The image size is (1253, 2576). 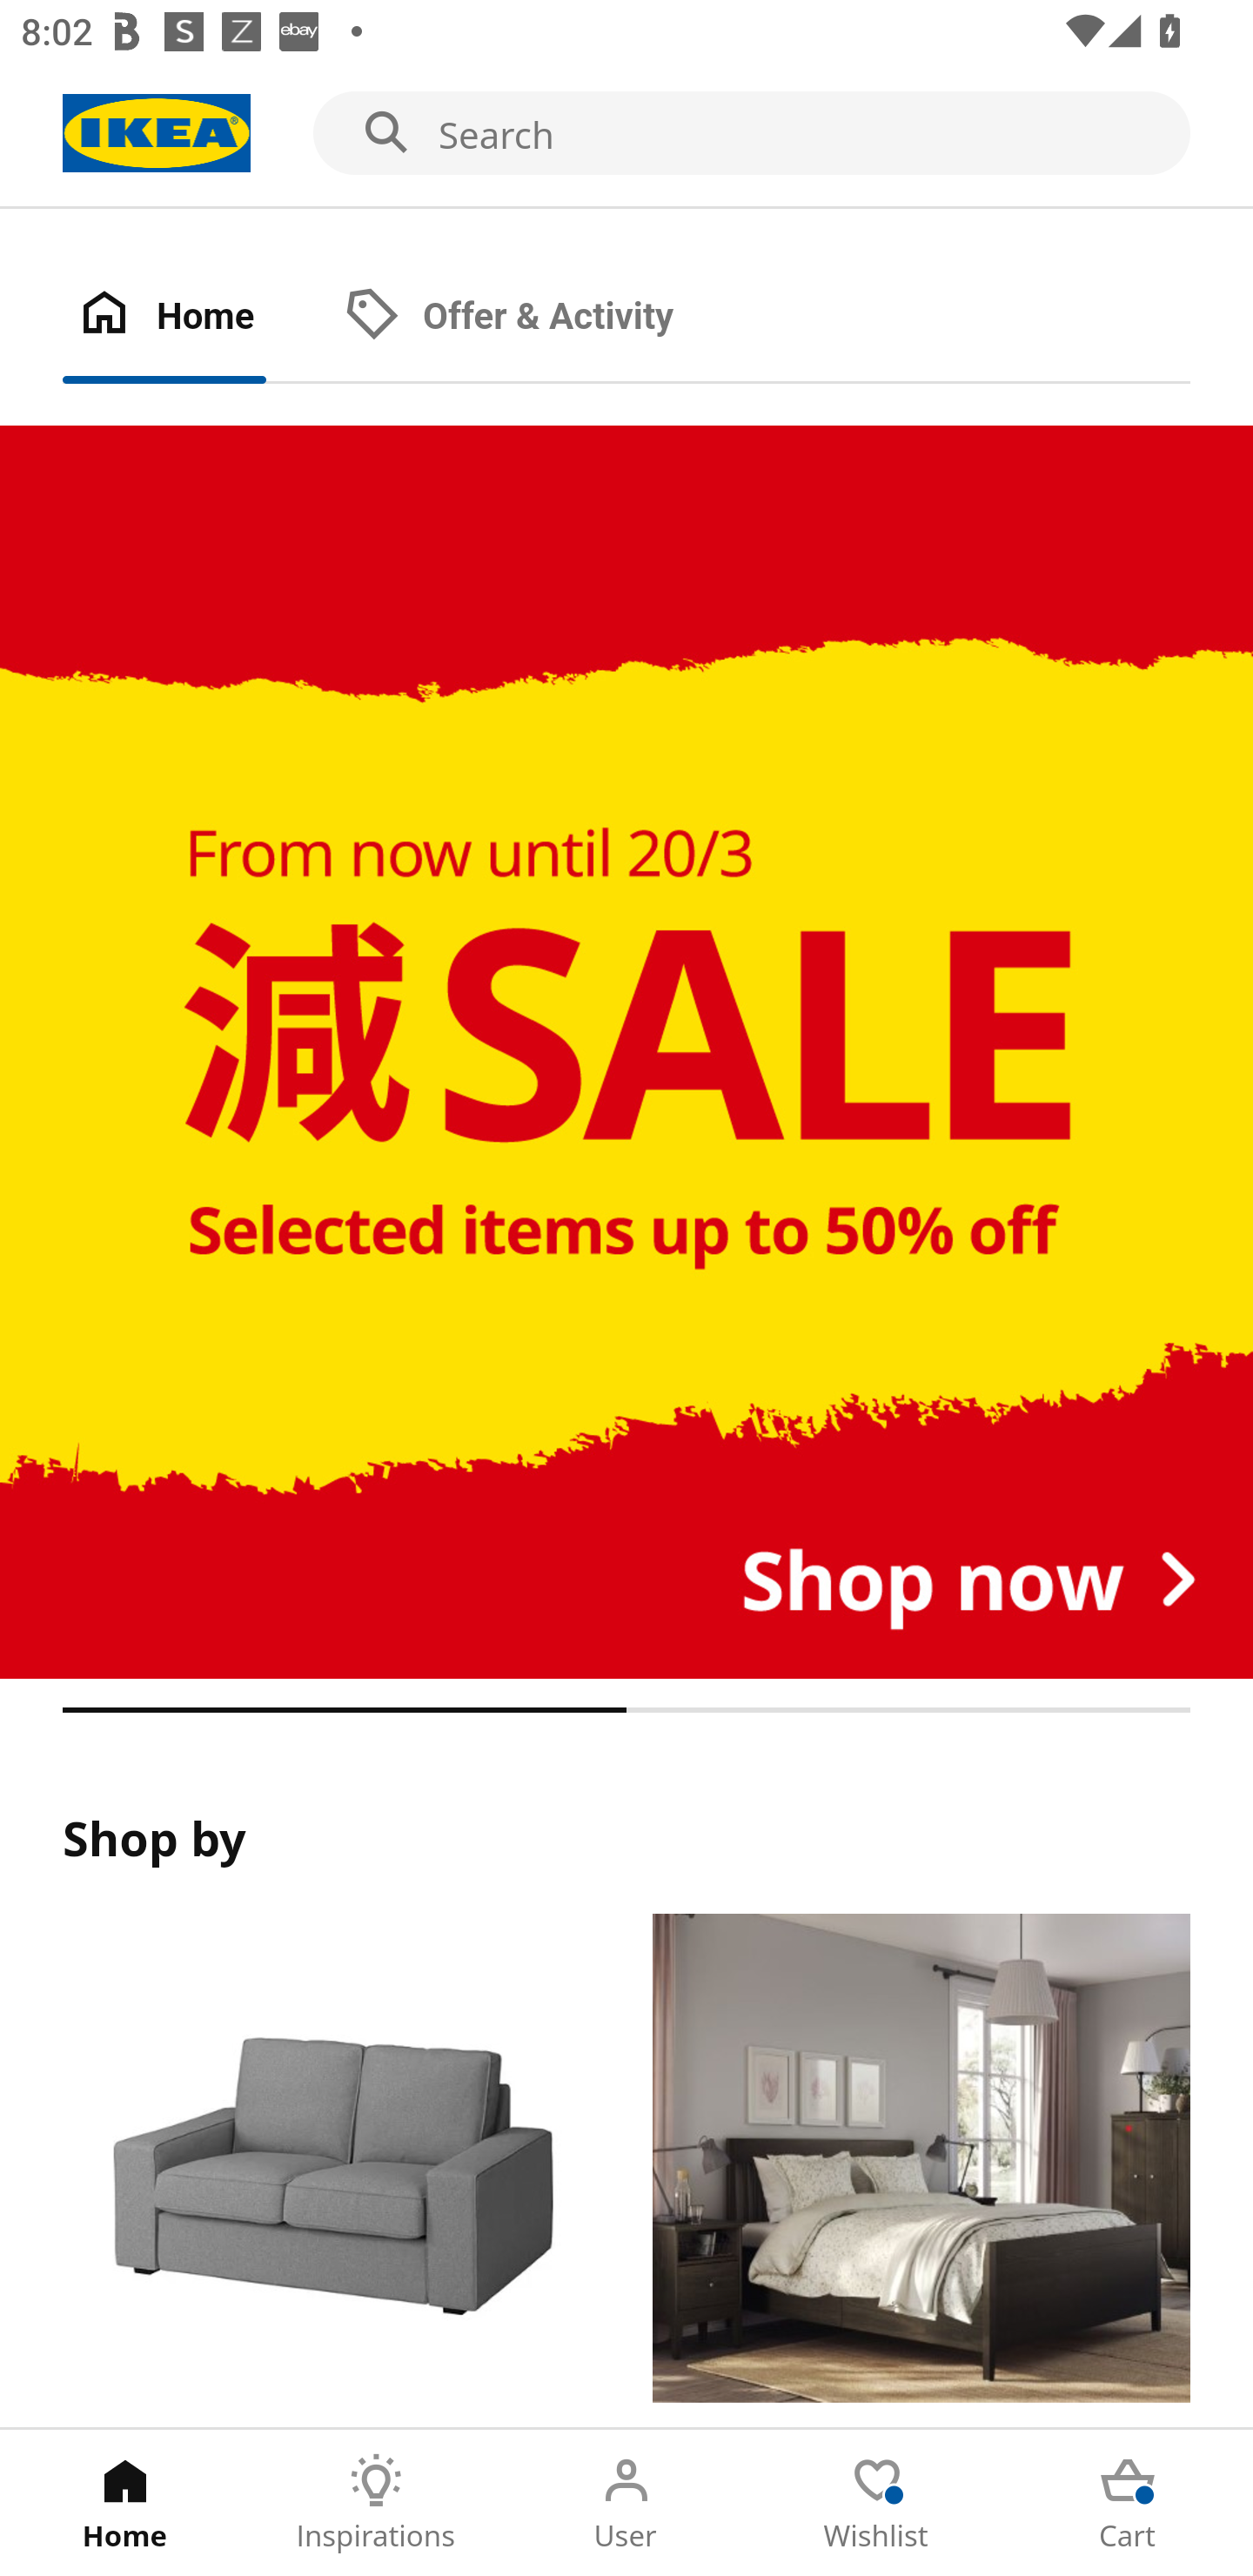 What do you see at coordinates (626, 2503) in the screenshot?
I see `User
Tab 3 of 5` at bounding box center [626, 2503].